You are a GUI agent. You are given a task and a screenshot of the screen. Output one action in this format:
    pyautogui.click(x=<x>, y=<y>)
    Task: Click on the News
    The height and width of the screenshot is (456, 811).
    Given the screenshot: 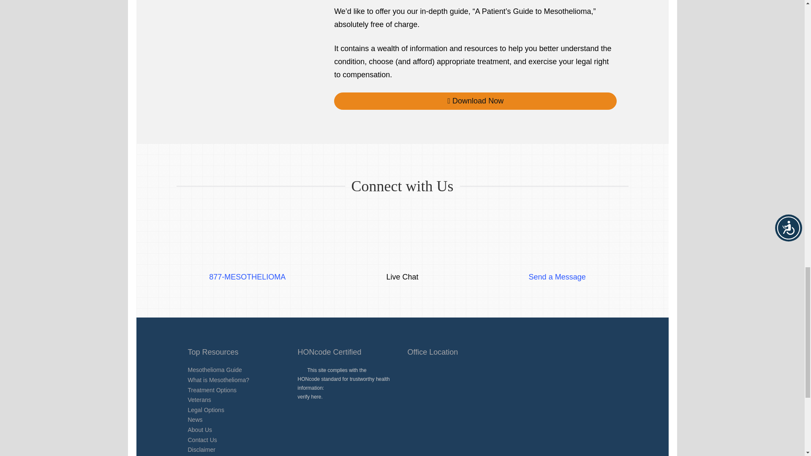 What is the action you would take?
    pyautogui.click(x=194, y=420)
    